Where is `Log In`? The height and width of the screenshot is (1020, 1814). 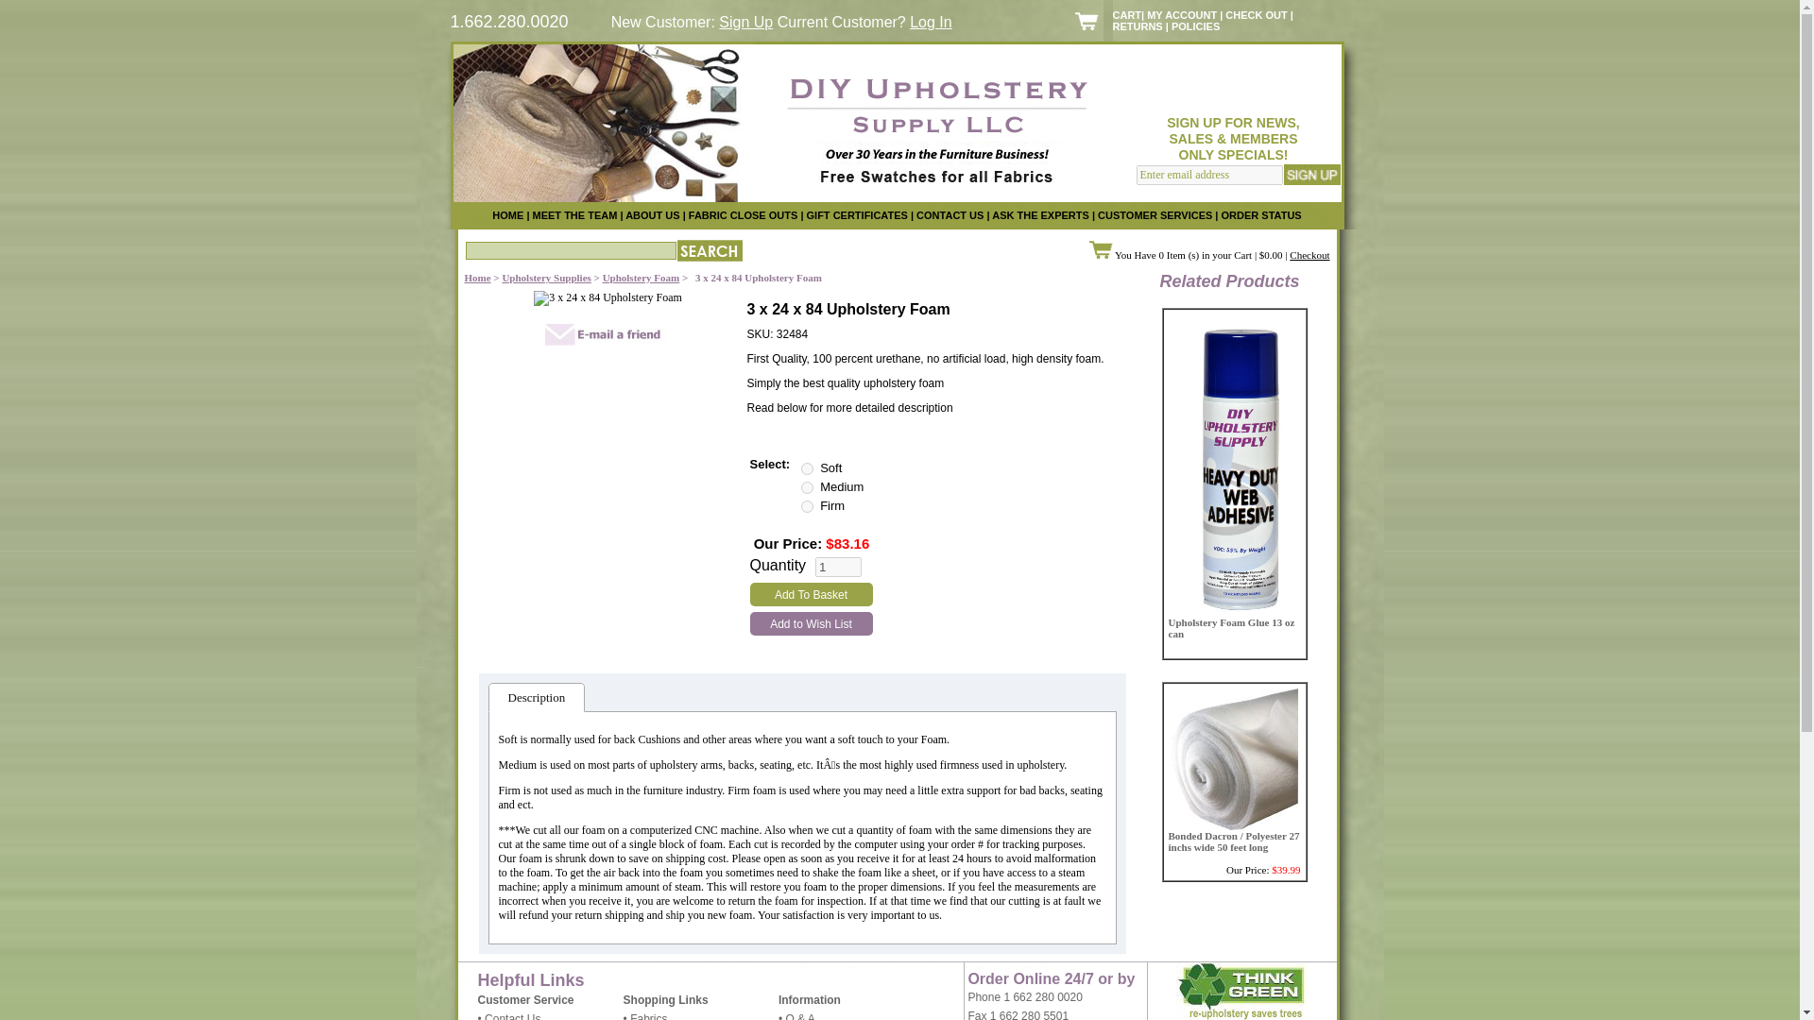
Log In is located at coordinates (930, 23).